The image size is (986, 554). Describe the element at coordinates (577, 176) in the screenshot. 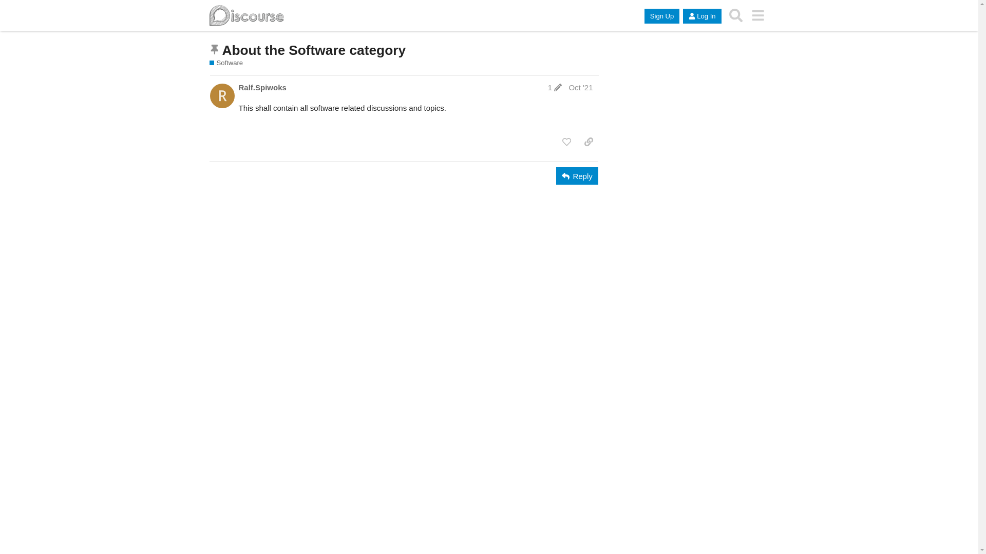

I see `Reply` at that location.